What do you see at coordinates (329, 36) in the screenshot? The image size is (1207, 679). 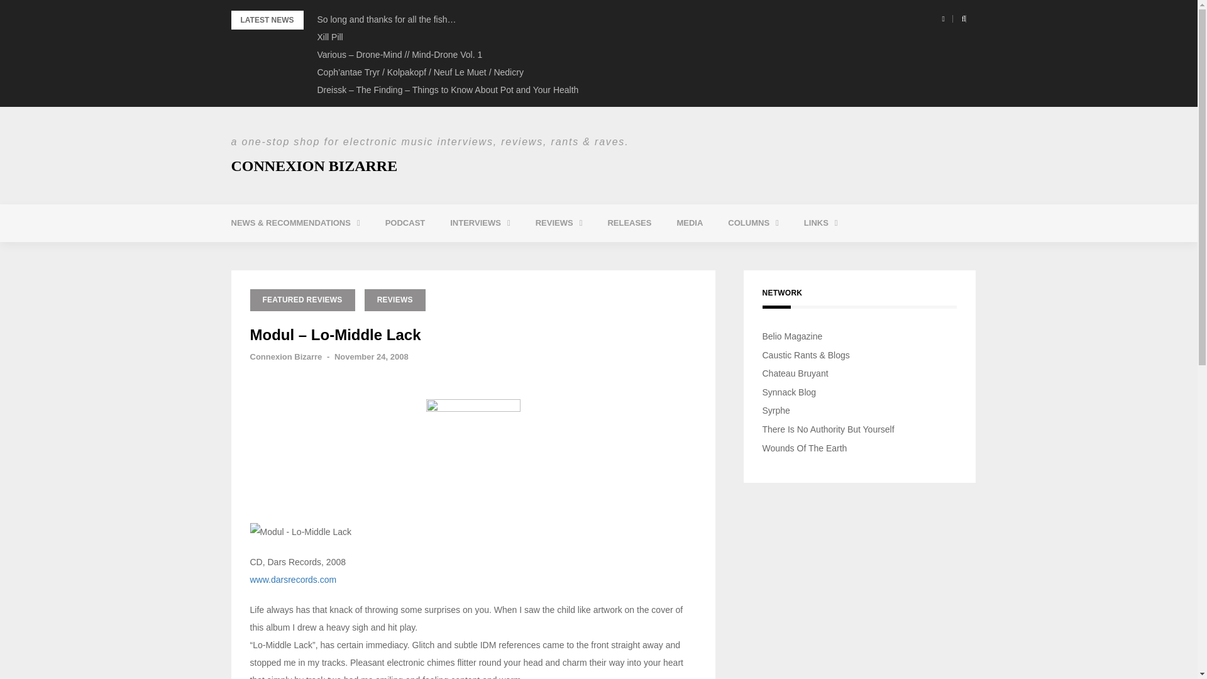 I see `Xill Pill` at bounding box center [329, 36].